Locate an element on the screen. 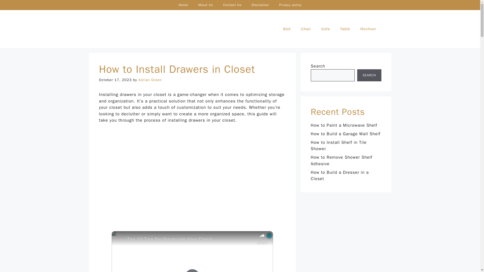 This screenshot has width=484, height=272. Contact Us is located at coordinates (232, 5).